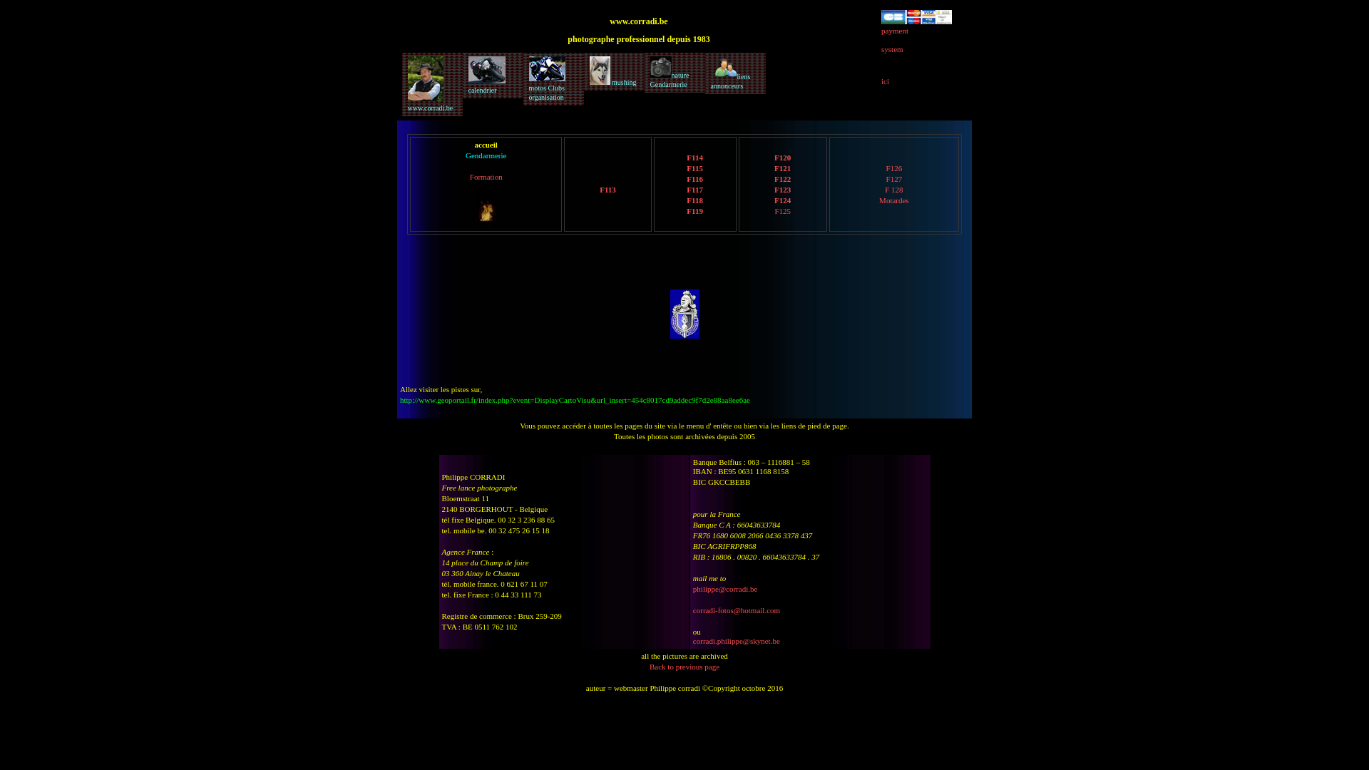 This screenshot has width=1369, height=770. What do you see at coordinates (615, 71) in the screenshot?
I see `mushing` at bounding box center [615, 71].